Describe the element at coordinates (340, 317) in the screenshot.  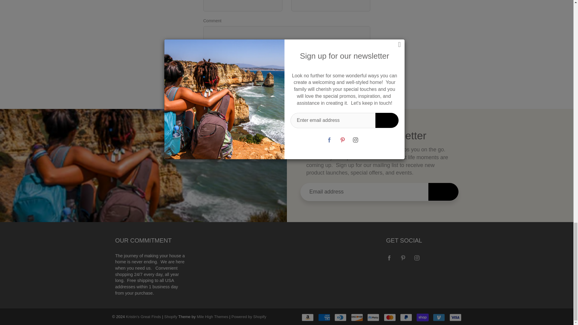
I see `Diners Club` at that location.